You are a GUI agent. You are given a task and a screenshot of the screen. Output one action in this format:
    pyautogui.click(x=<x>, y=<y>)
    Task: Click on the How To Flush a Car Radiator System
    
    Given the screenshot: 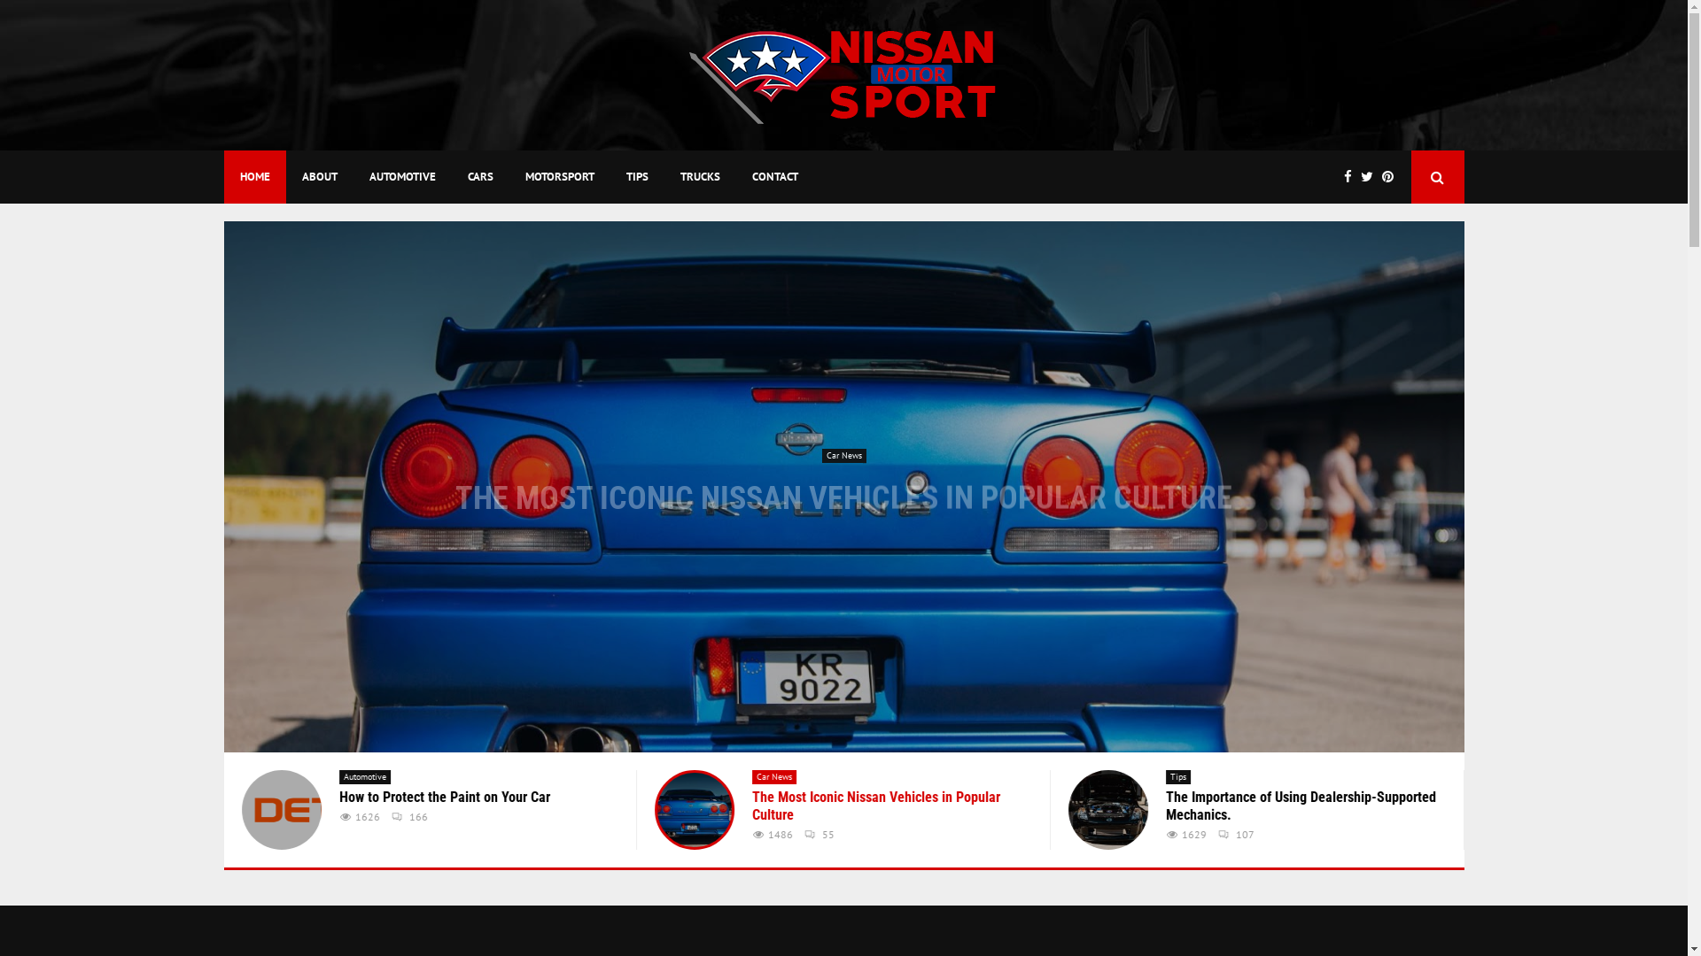 What is the action you would take?
    pyautogui.click(x=856, y=797)
    